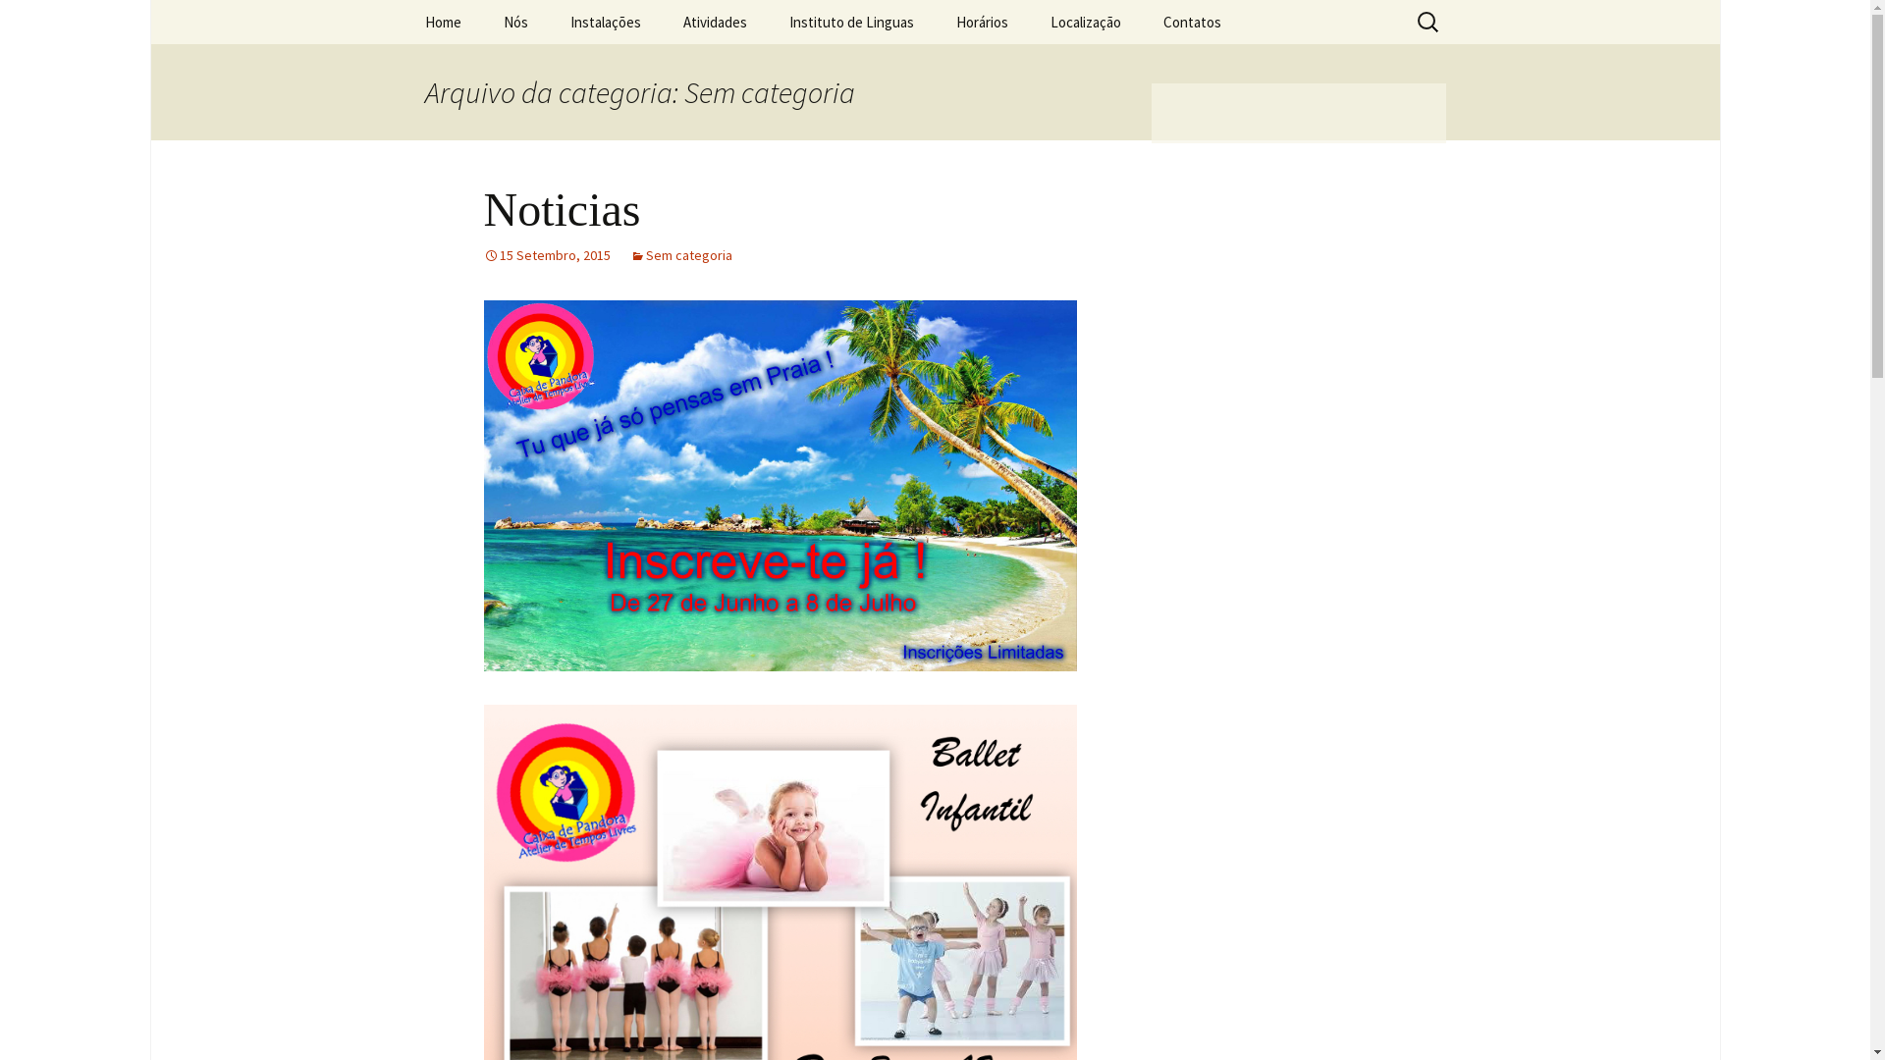  I want to click on 15 Setembro, 2015, so click(546, 255).